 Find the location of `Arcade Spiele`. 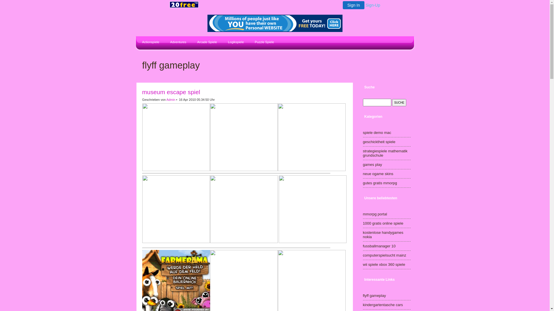

Arcade Spiele is located at coordinates (206, 43).